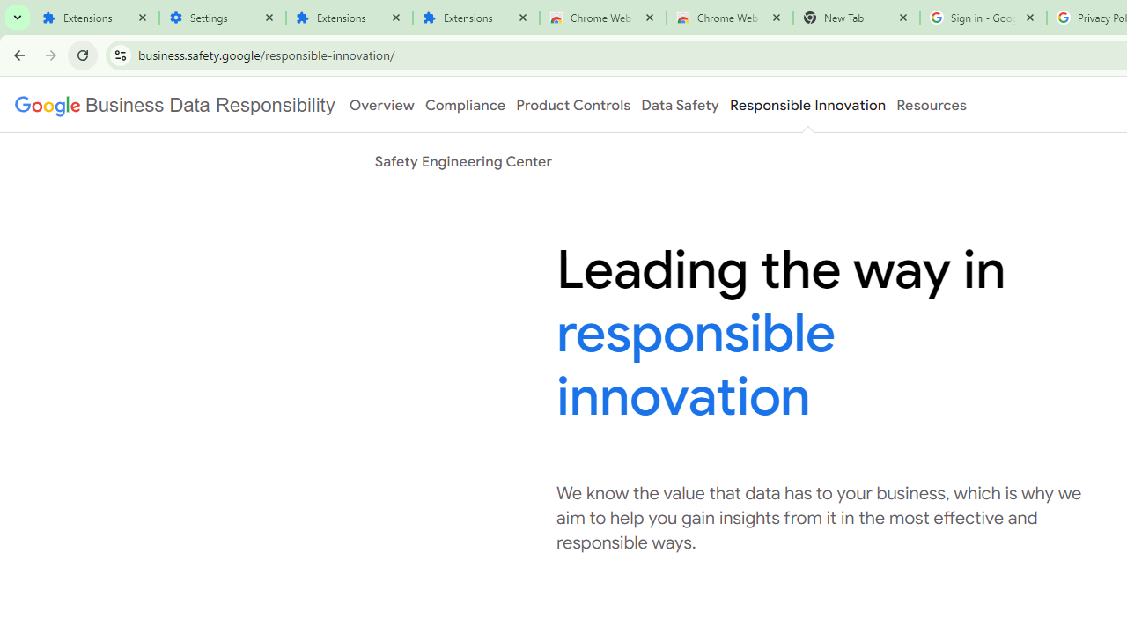  What do you see at coordinates (17, 55) in the screenshot?
I see `Back` at bounding box center [17, 55].